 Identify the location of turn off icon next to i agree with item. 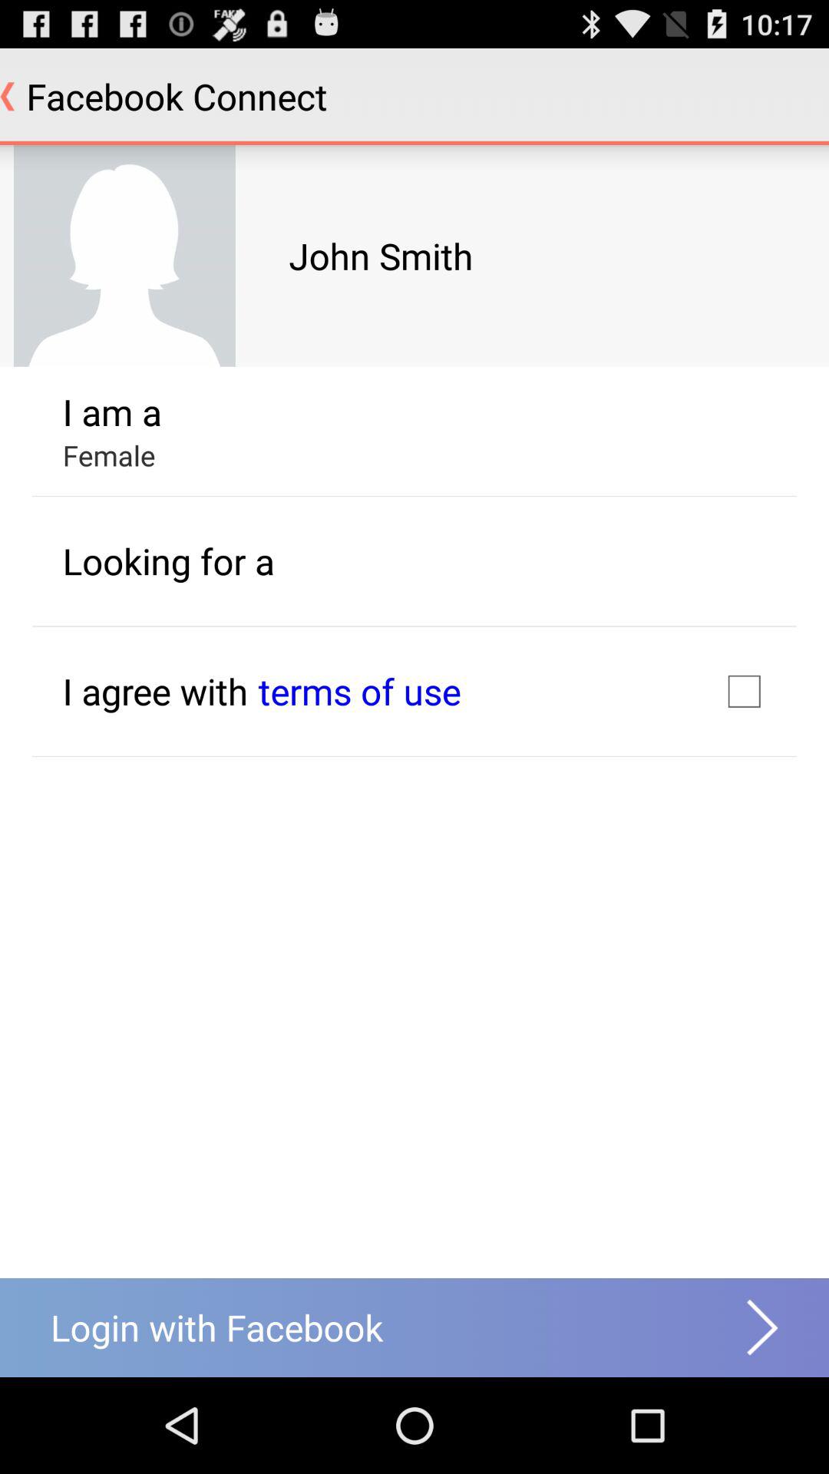
(359, 691).